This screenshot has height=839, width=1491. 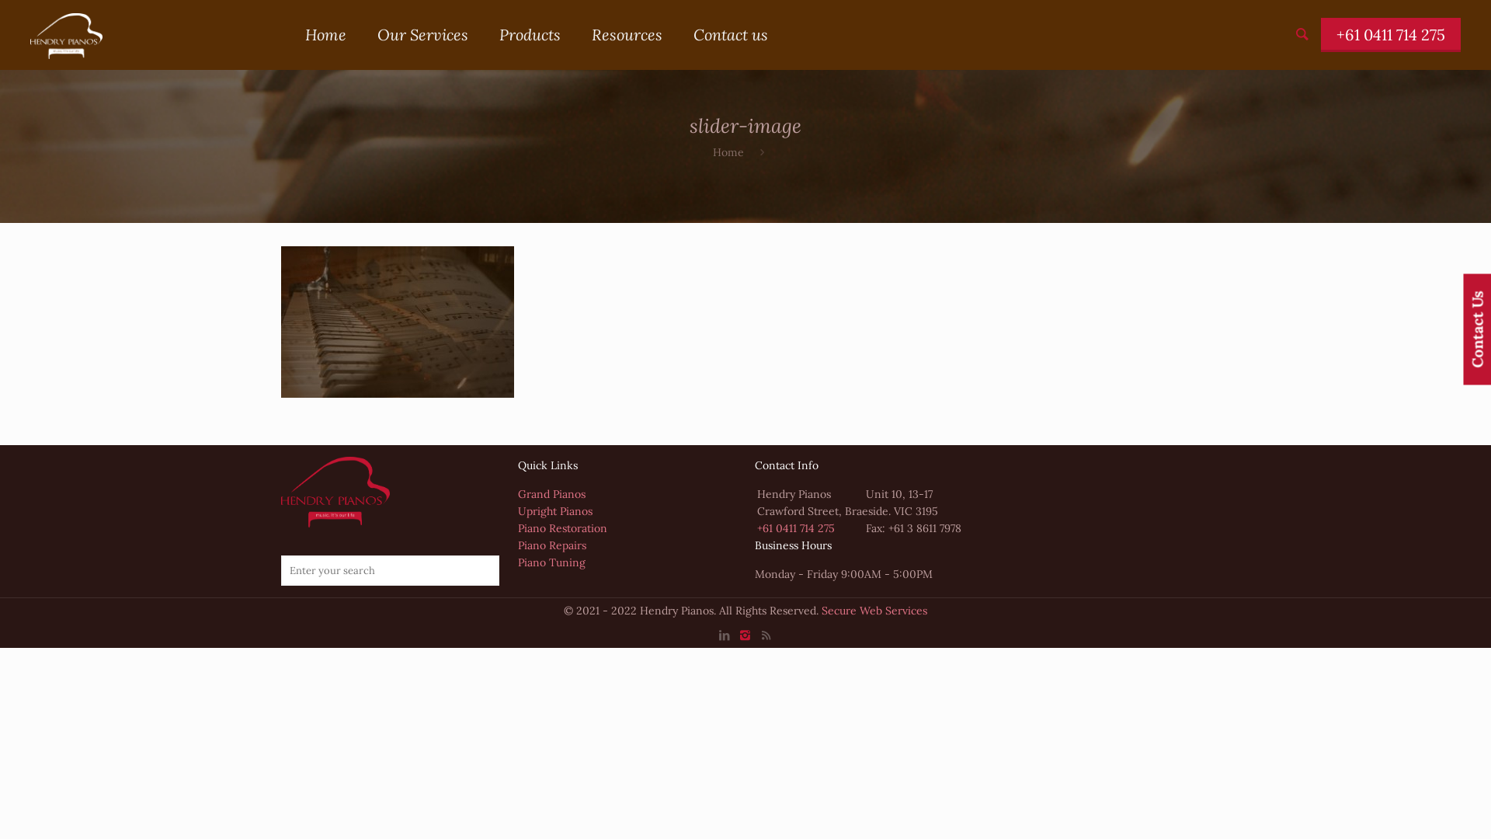 What do you see at coordinates (1391, 35) in the screenshot?
I see `+61 0411 714 275` at bounding box center [1391, 35].